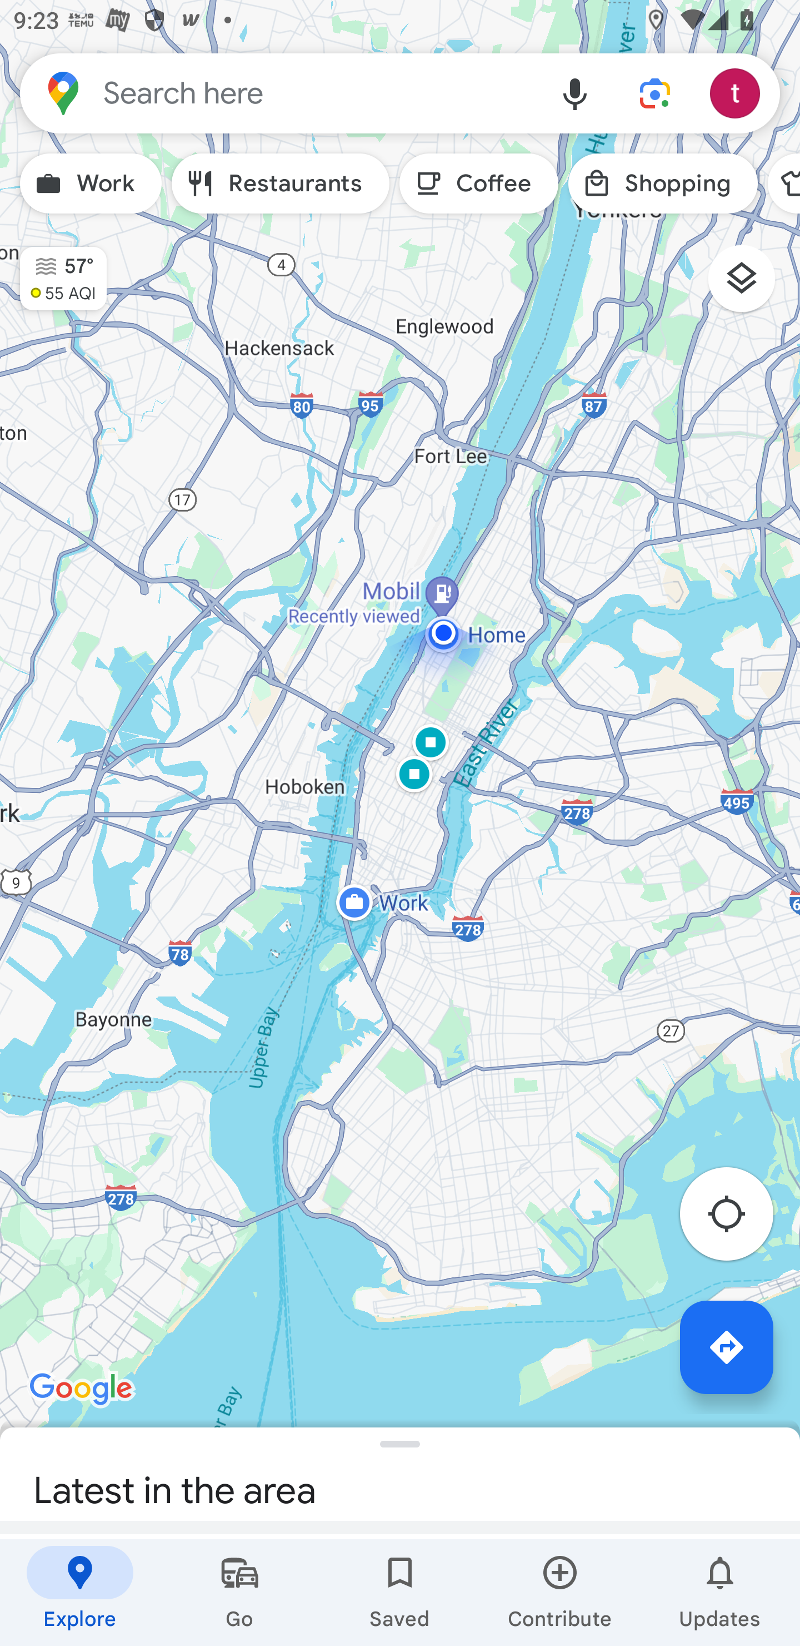 The width and height of the screenshot is (800, 1646). I want to click on Voice search, so click(575, 92).